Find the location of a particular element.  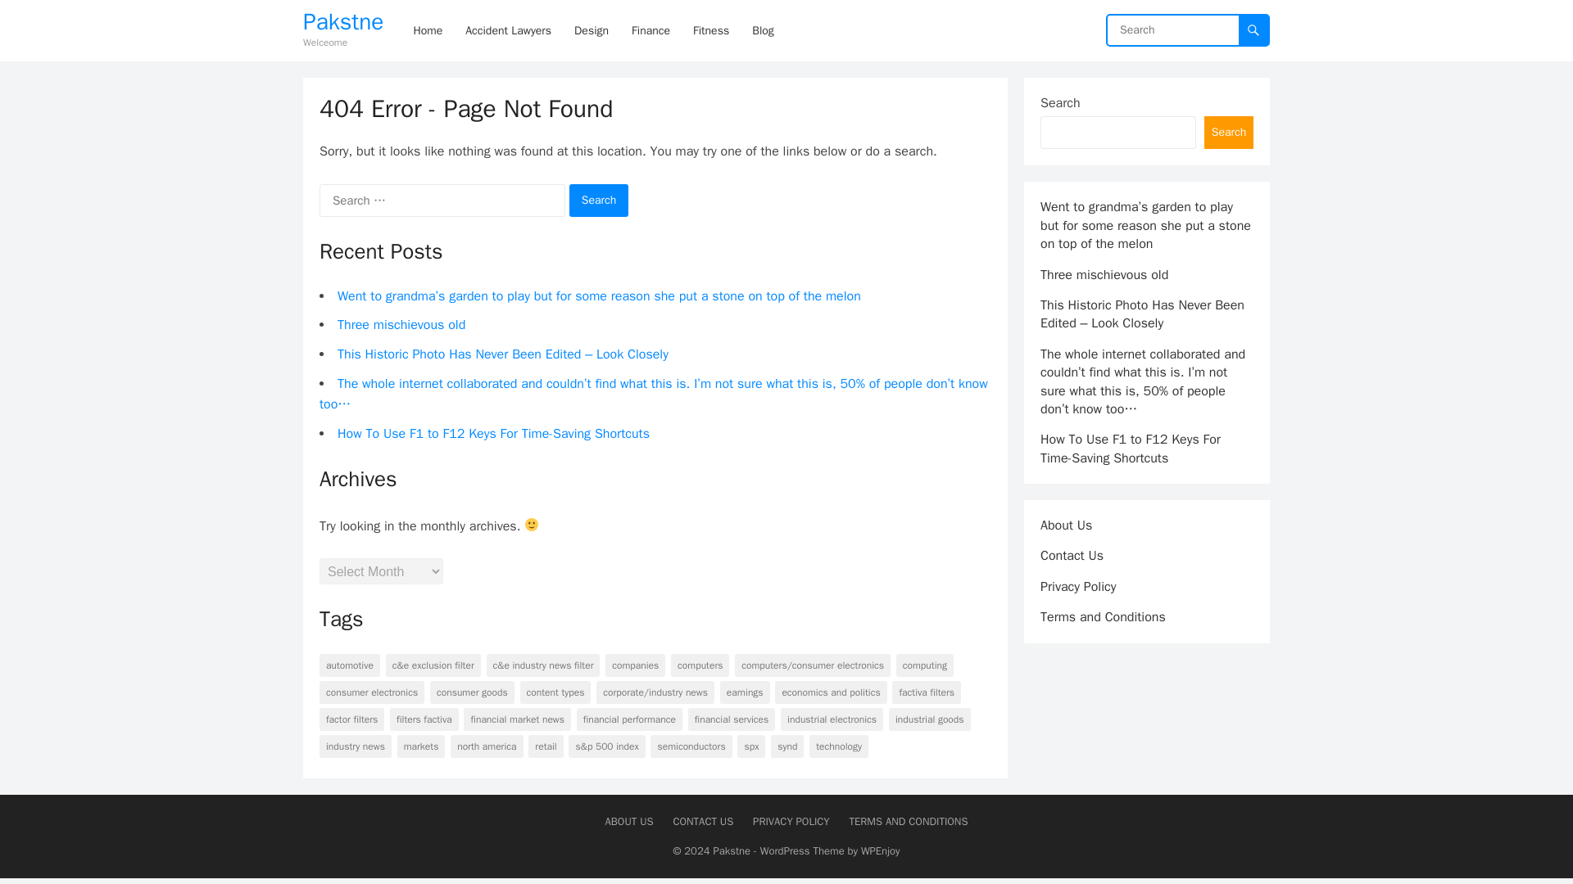

automotive is located at coordinates (349, 665).